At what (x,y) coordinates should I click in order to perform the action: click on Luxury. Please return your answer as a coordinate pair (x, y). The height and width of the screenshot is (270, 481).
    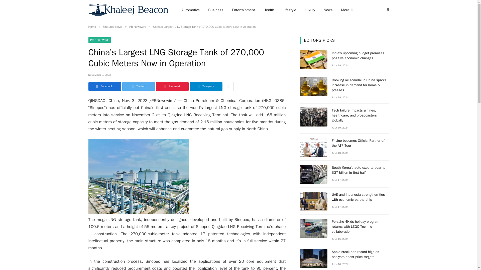
    Looking at the image, I should click on (310, 10).